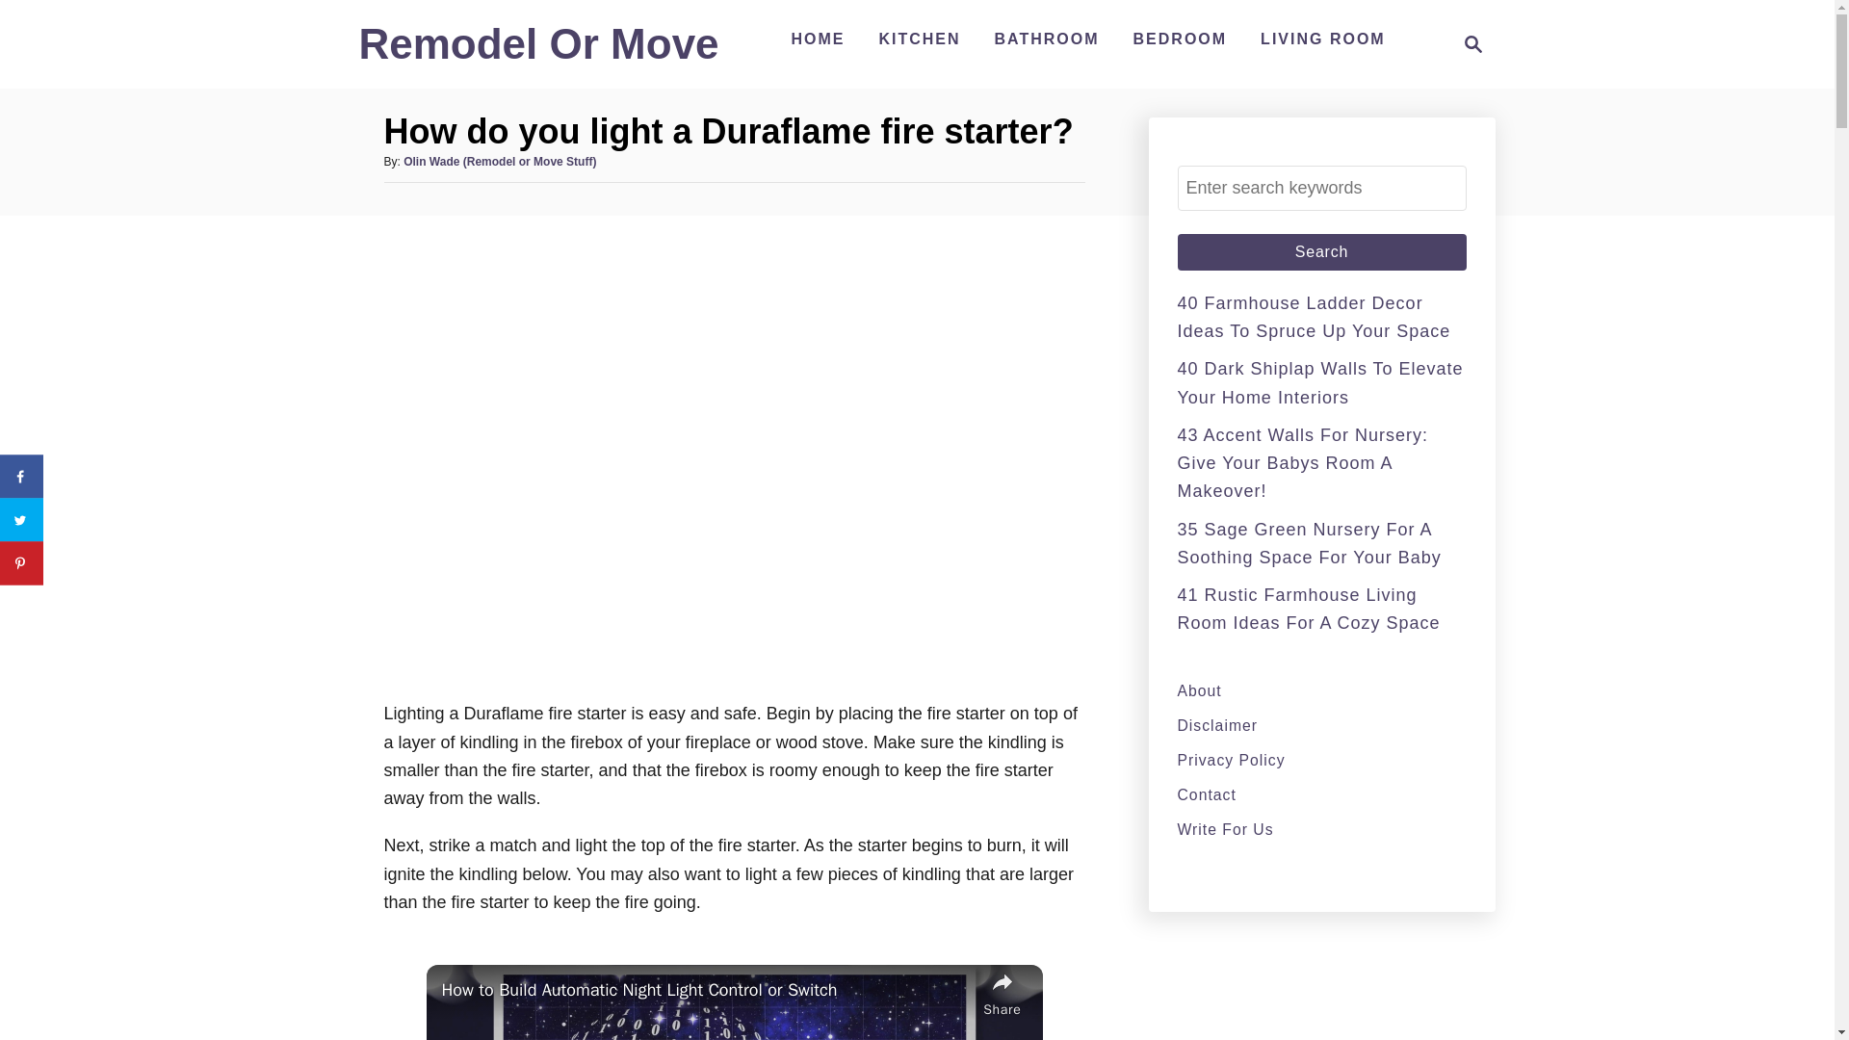 The image size is (1849, 1040). What do you see at coordinates (1321, 252) in the screenshot?
I see `Search` at bounding box center [1321, 252].